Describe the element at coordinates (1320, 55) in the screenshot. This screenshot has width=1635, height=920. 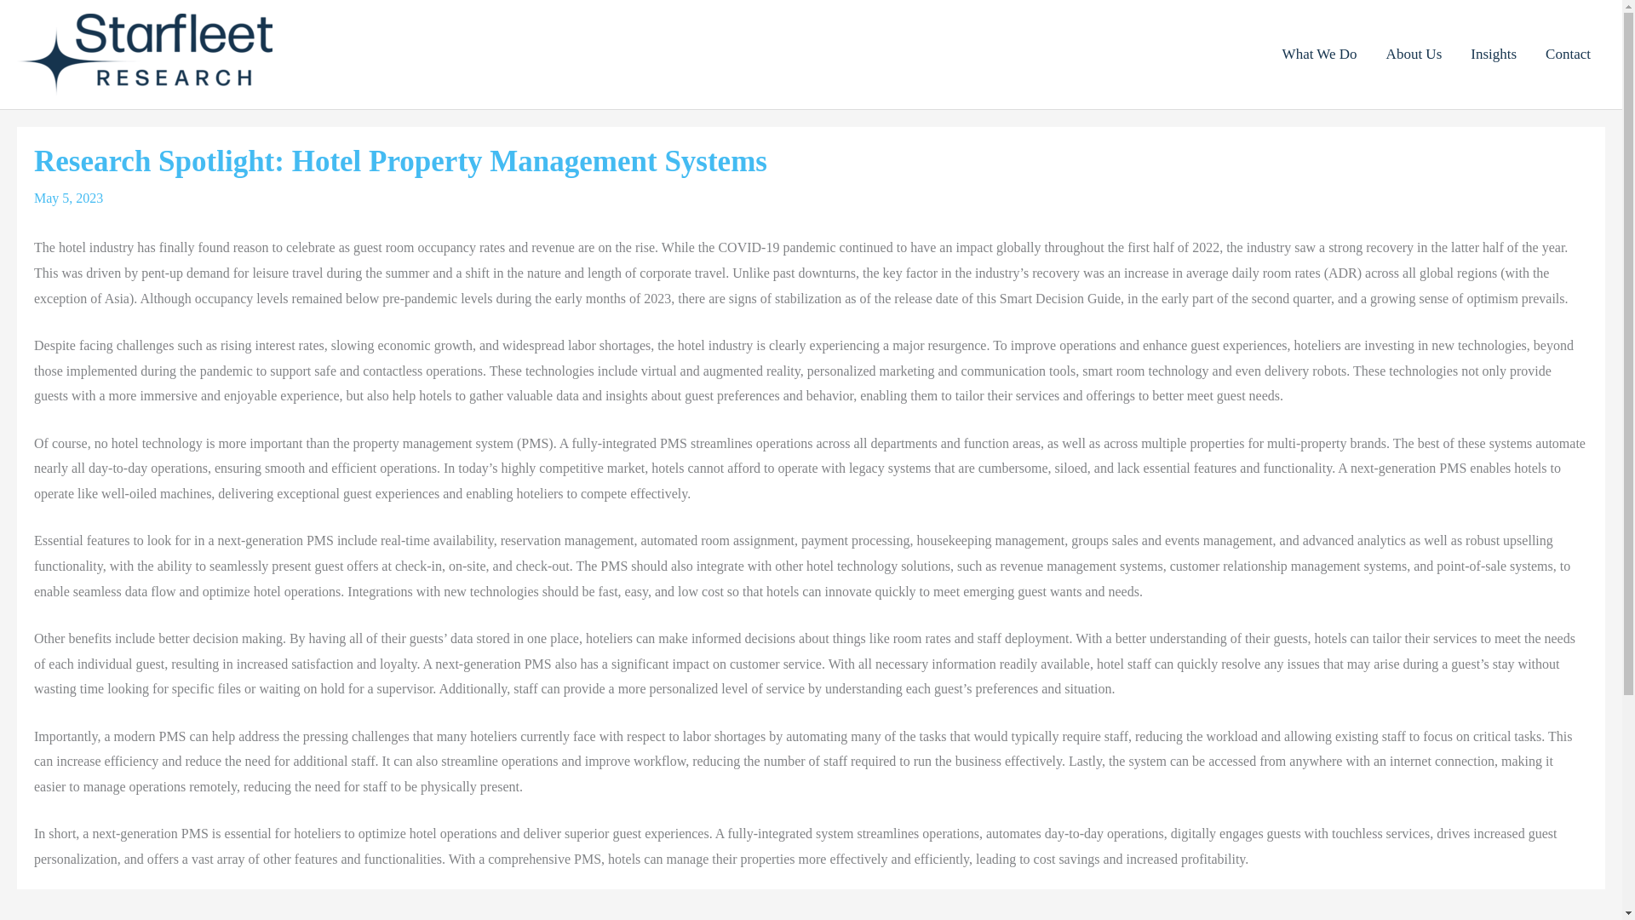
I see `What We Do` at that location.